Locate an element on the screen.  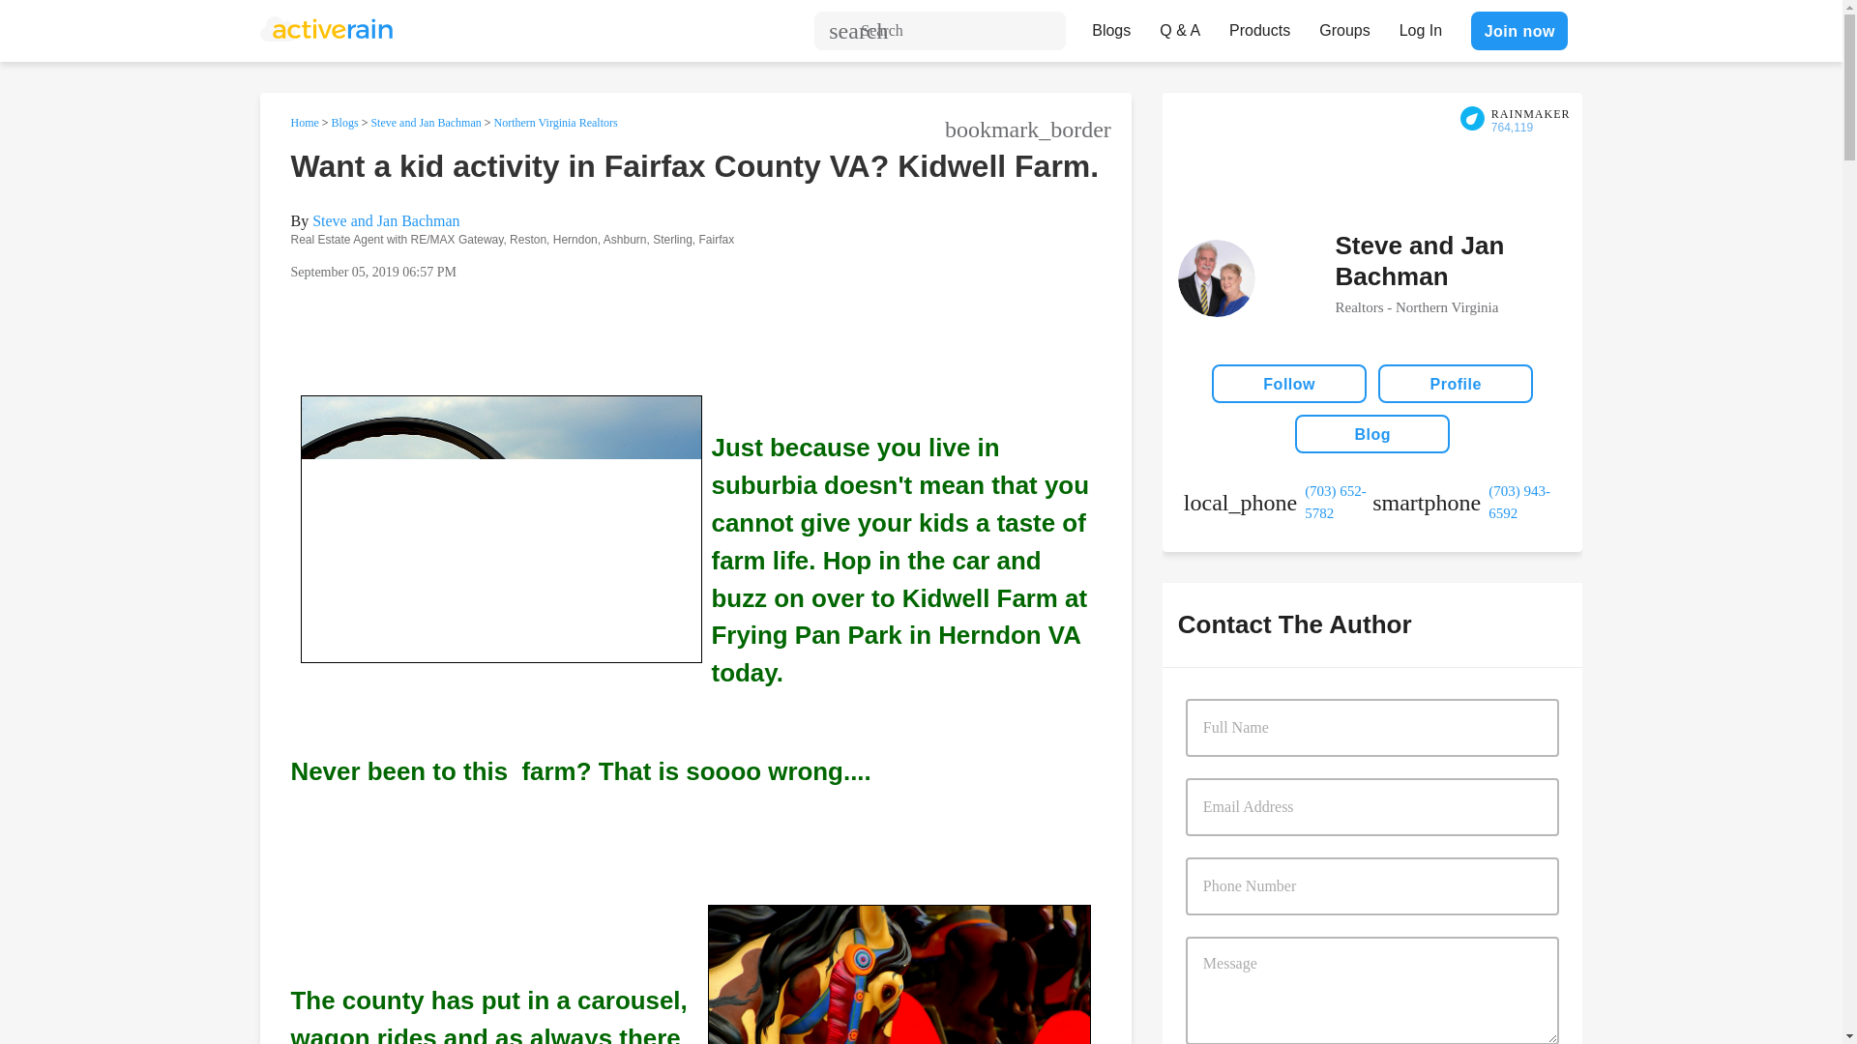
Home is located at coordinates (304, 122).